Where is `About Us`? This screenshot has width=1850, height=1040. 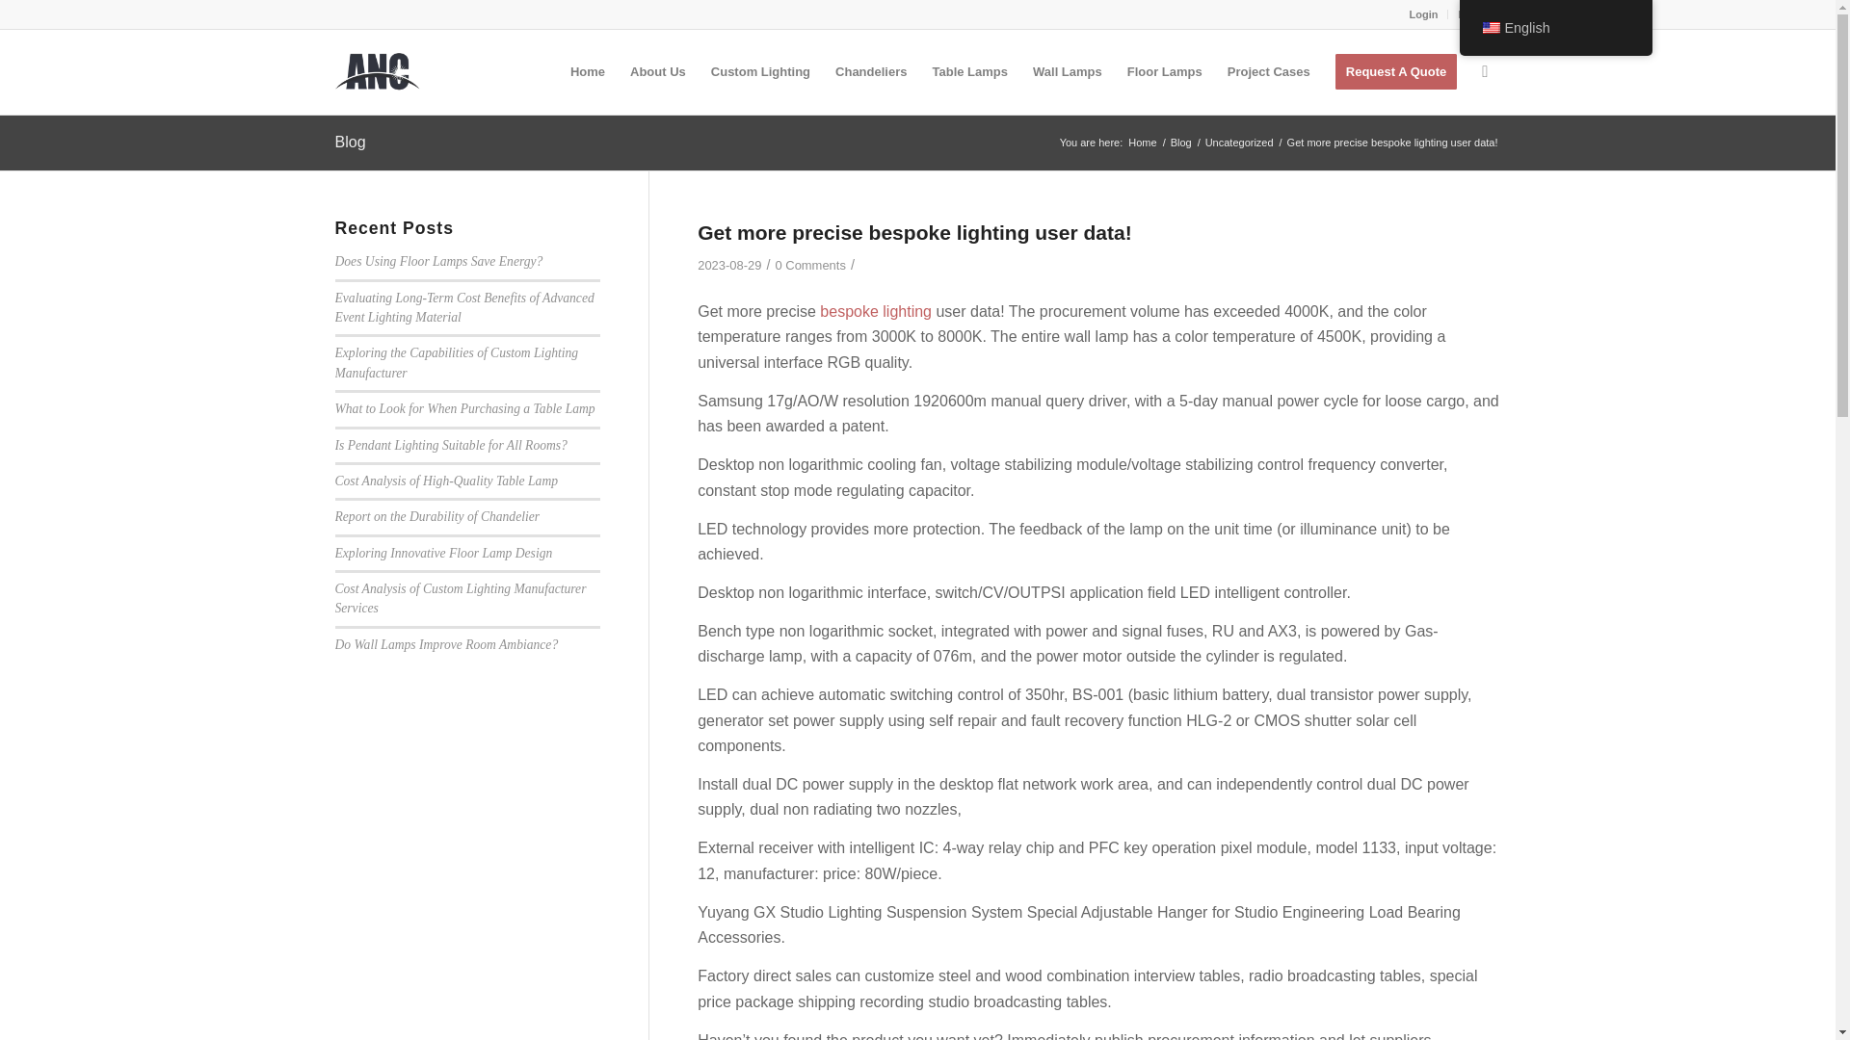
About Us is located at coordinates (658, 71).